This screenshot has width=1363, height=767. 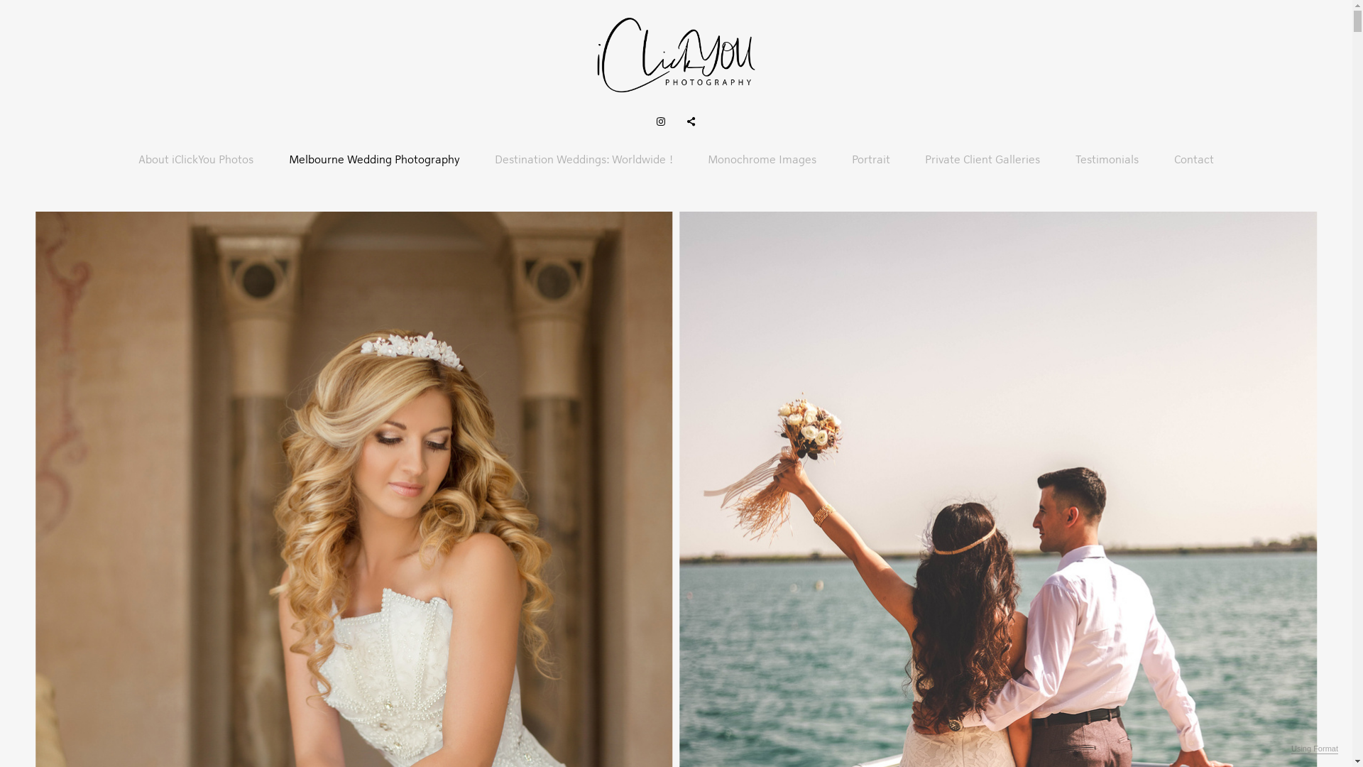 I want to click on Portrait, so click(x=871, y=161).